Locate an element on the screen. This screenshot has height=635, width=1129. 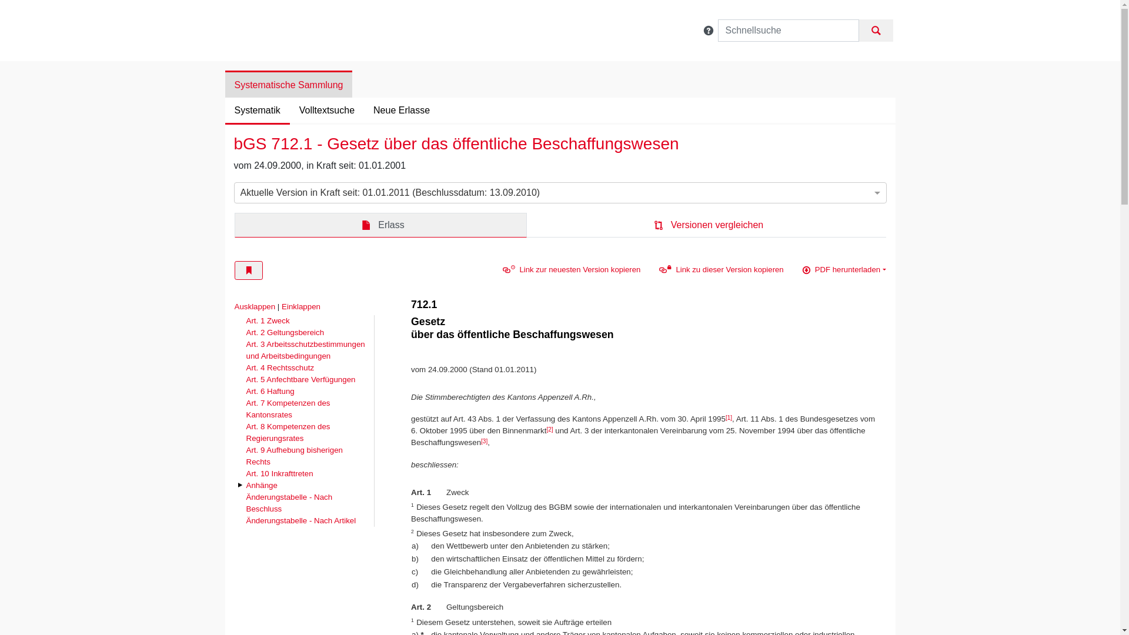
Link zu dieser Version kopieren is located at coordinates (719, 270).